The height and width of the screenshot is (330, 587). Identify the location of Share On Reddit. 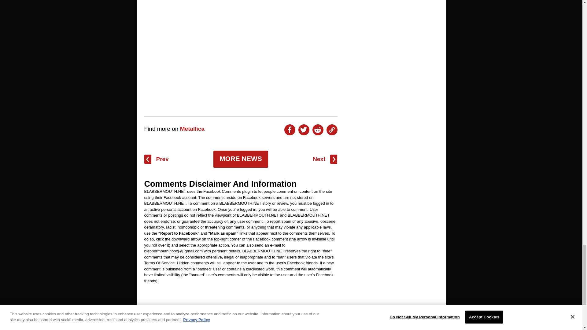
(318, 130).